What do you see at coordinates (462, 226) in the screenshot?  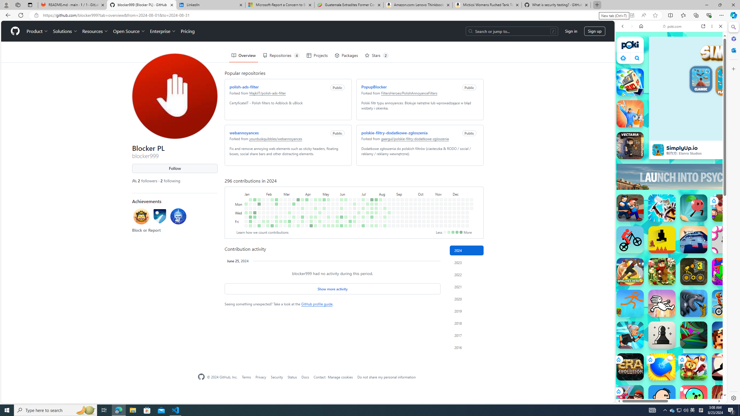 I see `No contributions on December 21st.` at bounding box center [462, 226].